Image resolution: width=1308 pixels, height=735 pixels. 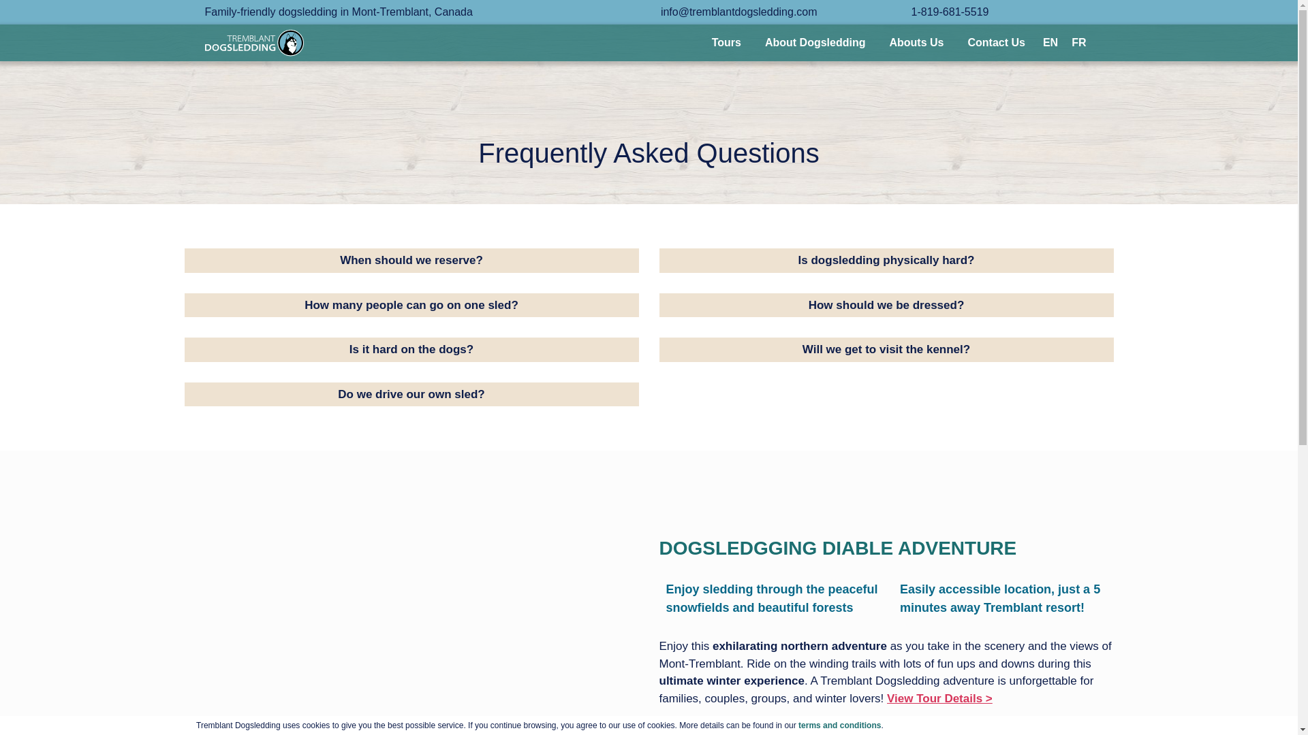 I want to click on Tours, so click(x=726, y=42).